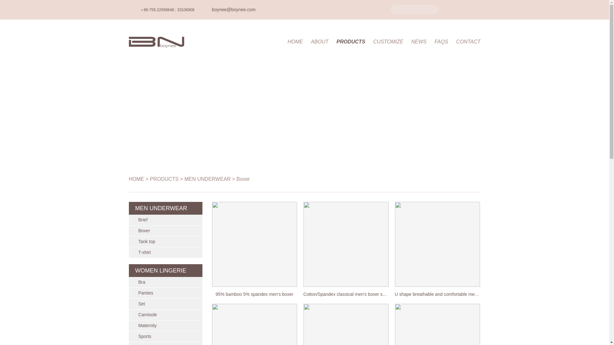 Image resolution: width=614 pixels, height=345 pixels. Describe the element at coordinates (243, 179) in the screenshot. I see `Boxer` at that location.